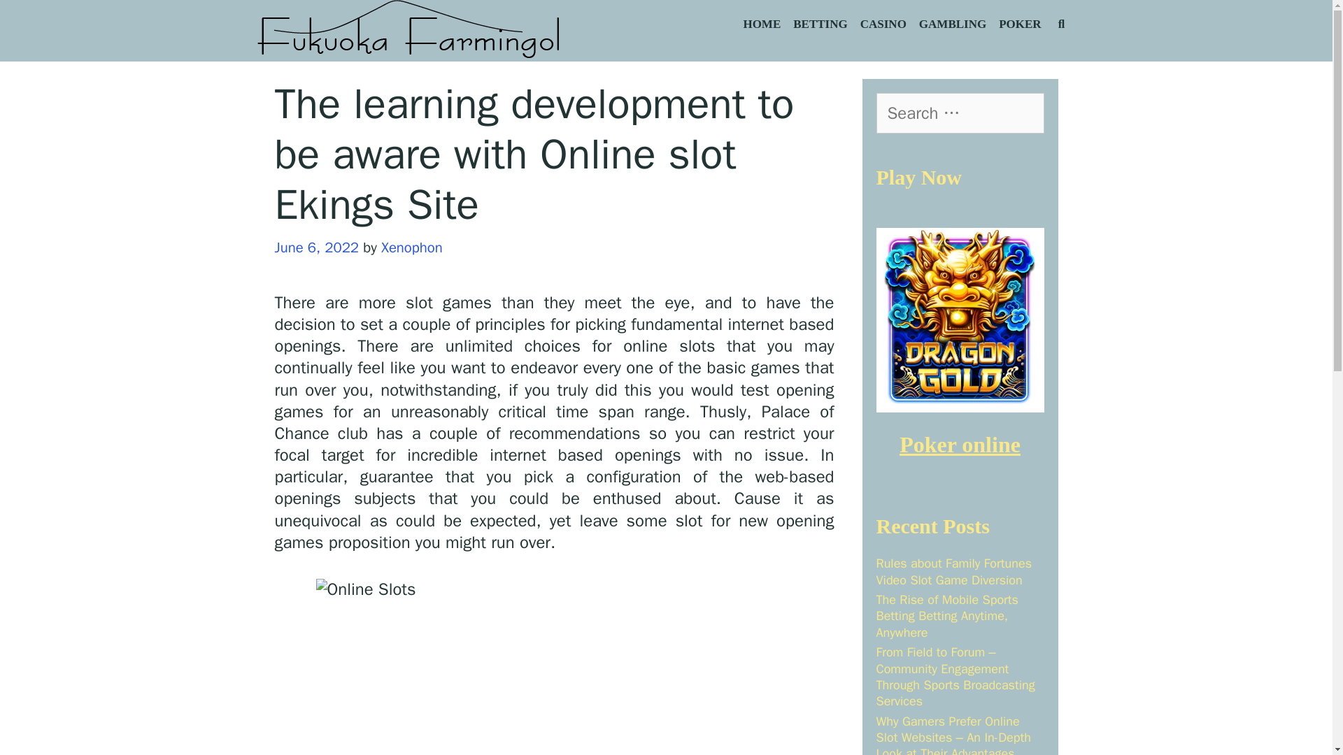 Image resolution: width=1343 pixels, height=755 pixels. I want to click on June 6, 2022, so click(316, 247).